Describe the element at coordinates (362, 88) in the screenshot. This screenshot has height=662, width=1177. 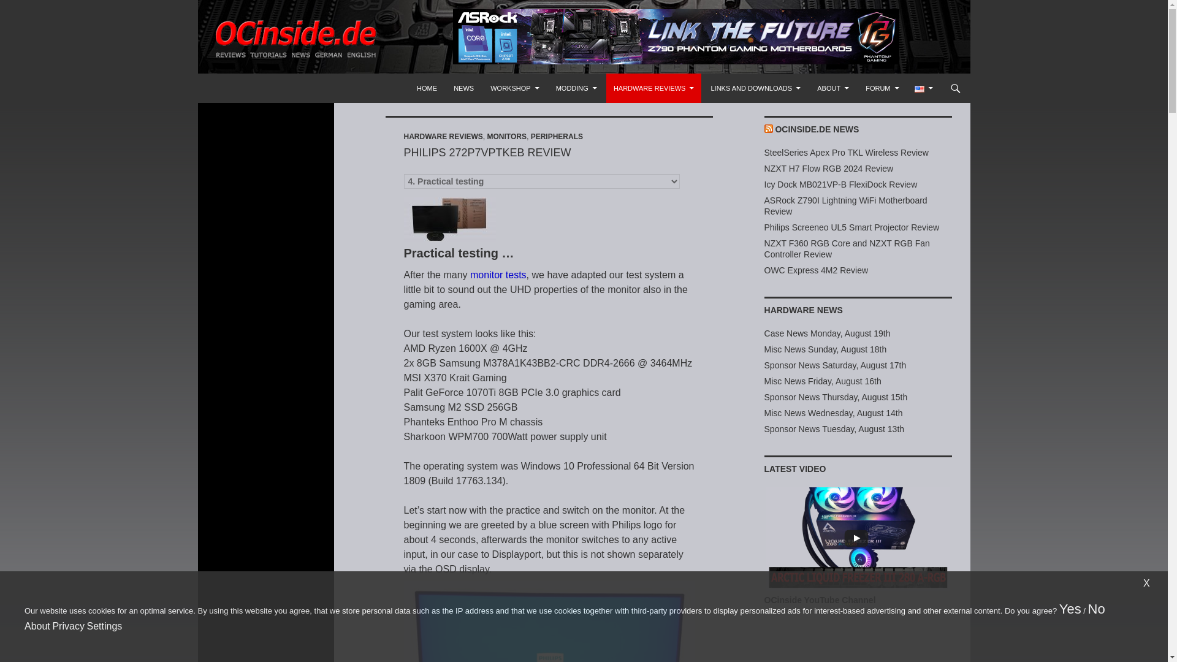
I see `Redaktion ocinside.de PC Hardware Portal International` at that location.